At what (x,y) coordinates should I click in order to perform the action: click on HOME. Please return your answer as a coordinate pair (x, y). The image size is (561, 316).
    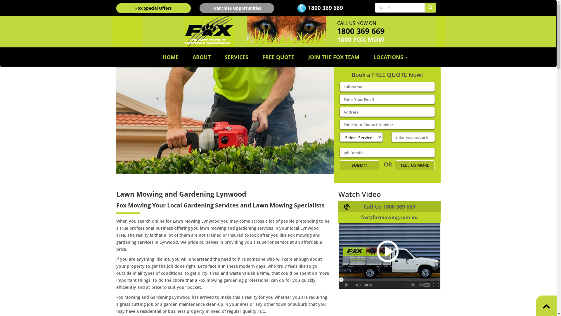
    Looking at the image, I should click on (171, 57).